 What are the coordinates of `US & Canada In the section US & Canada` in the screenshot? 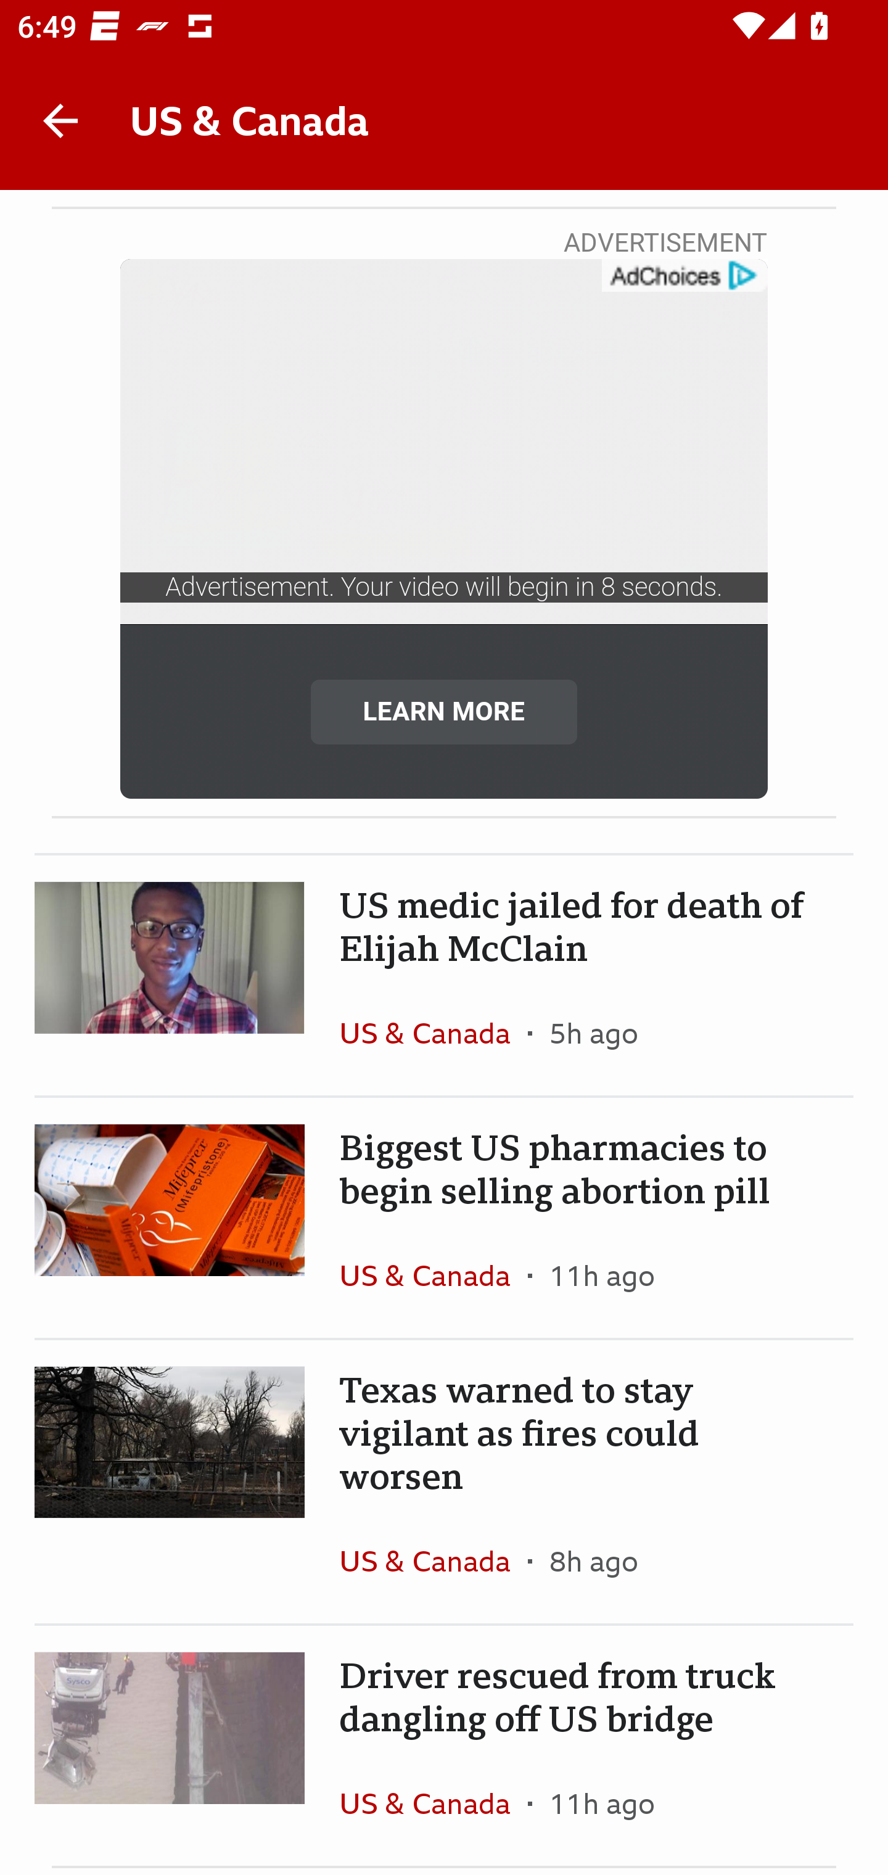 It's located at (433, 1032).